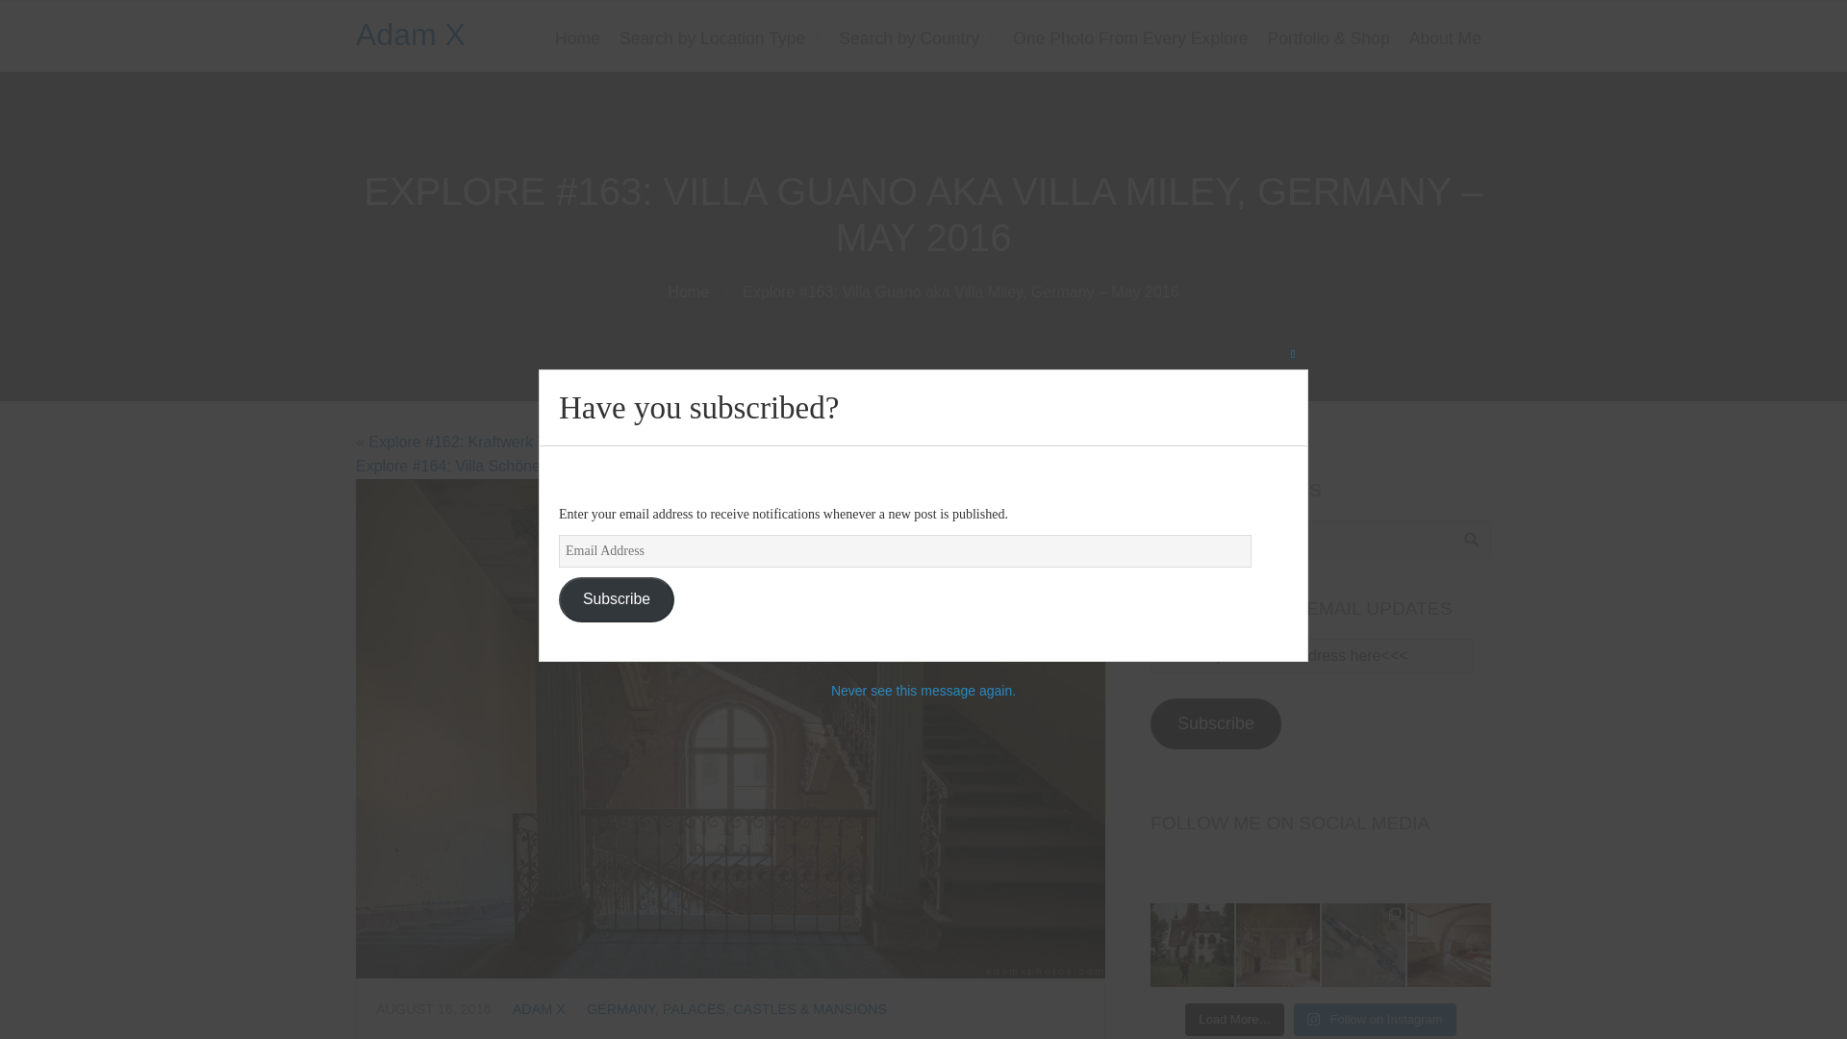 The image size is (1847, 1039). What do you see at coordinates (916, 38) in the screenshot?
I see `Search by Country` at bounding box center [916, 38].